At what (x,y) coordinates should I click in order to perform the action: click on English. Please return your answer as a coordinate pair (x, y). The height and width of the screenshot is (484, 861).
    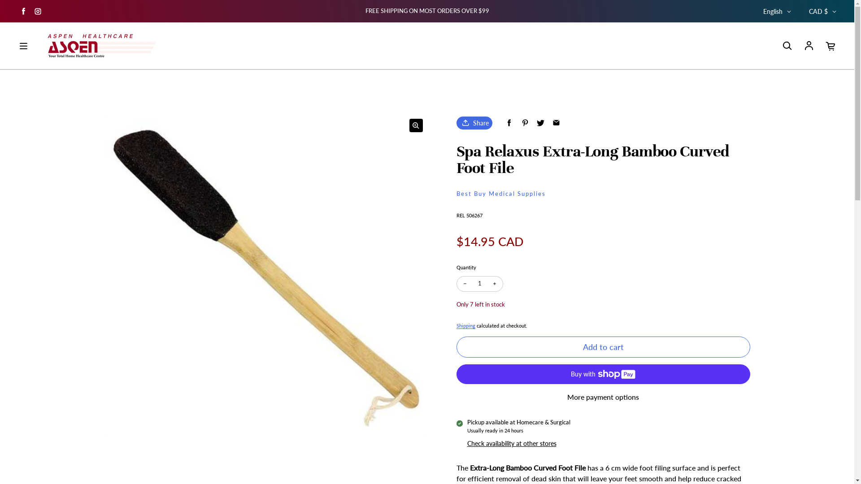
    Looking at the image, I should click on (777, 11).